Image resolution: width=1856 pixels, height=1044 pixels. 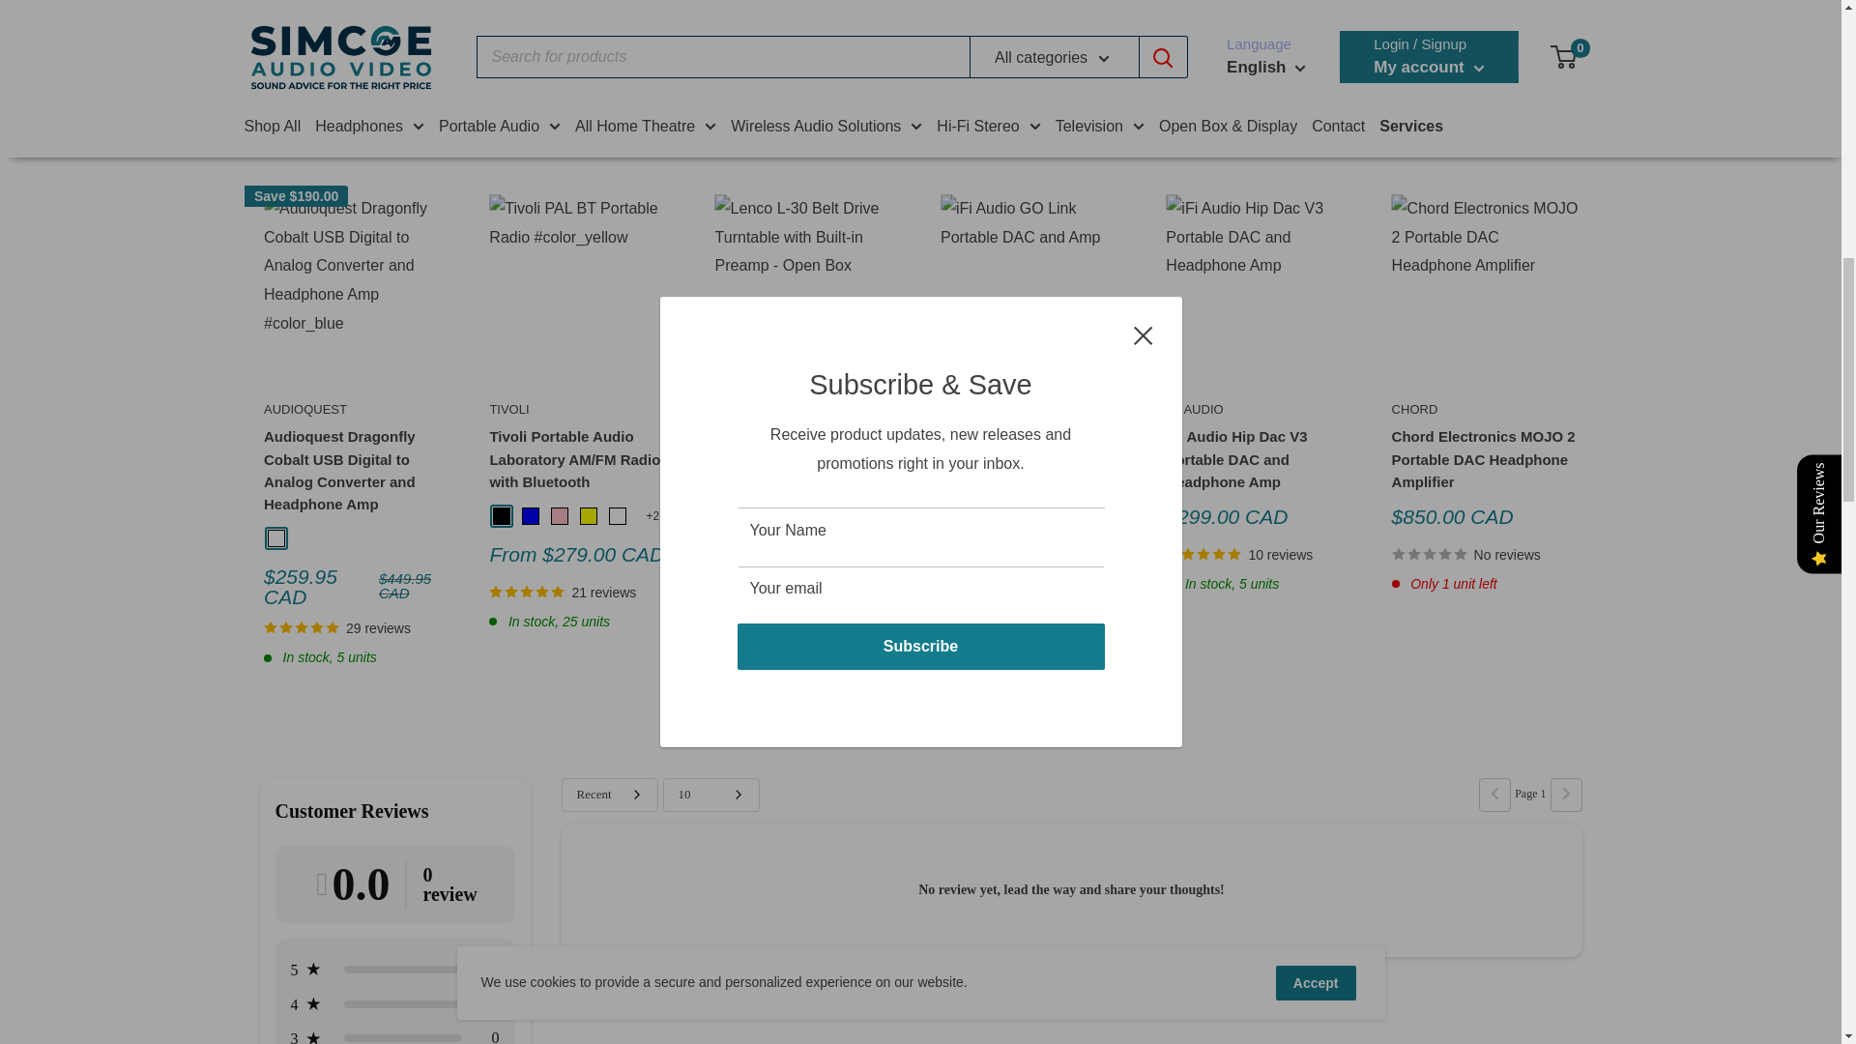 What do you see at coordinates (756, 516) in the screenshot?
I see `Wood` at bounding box center [756, 516].